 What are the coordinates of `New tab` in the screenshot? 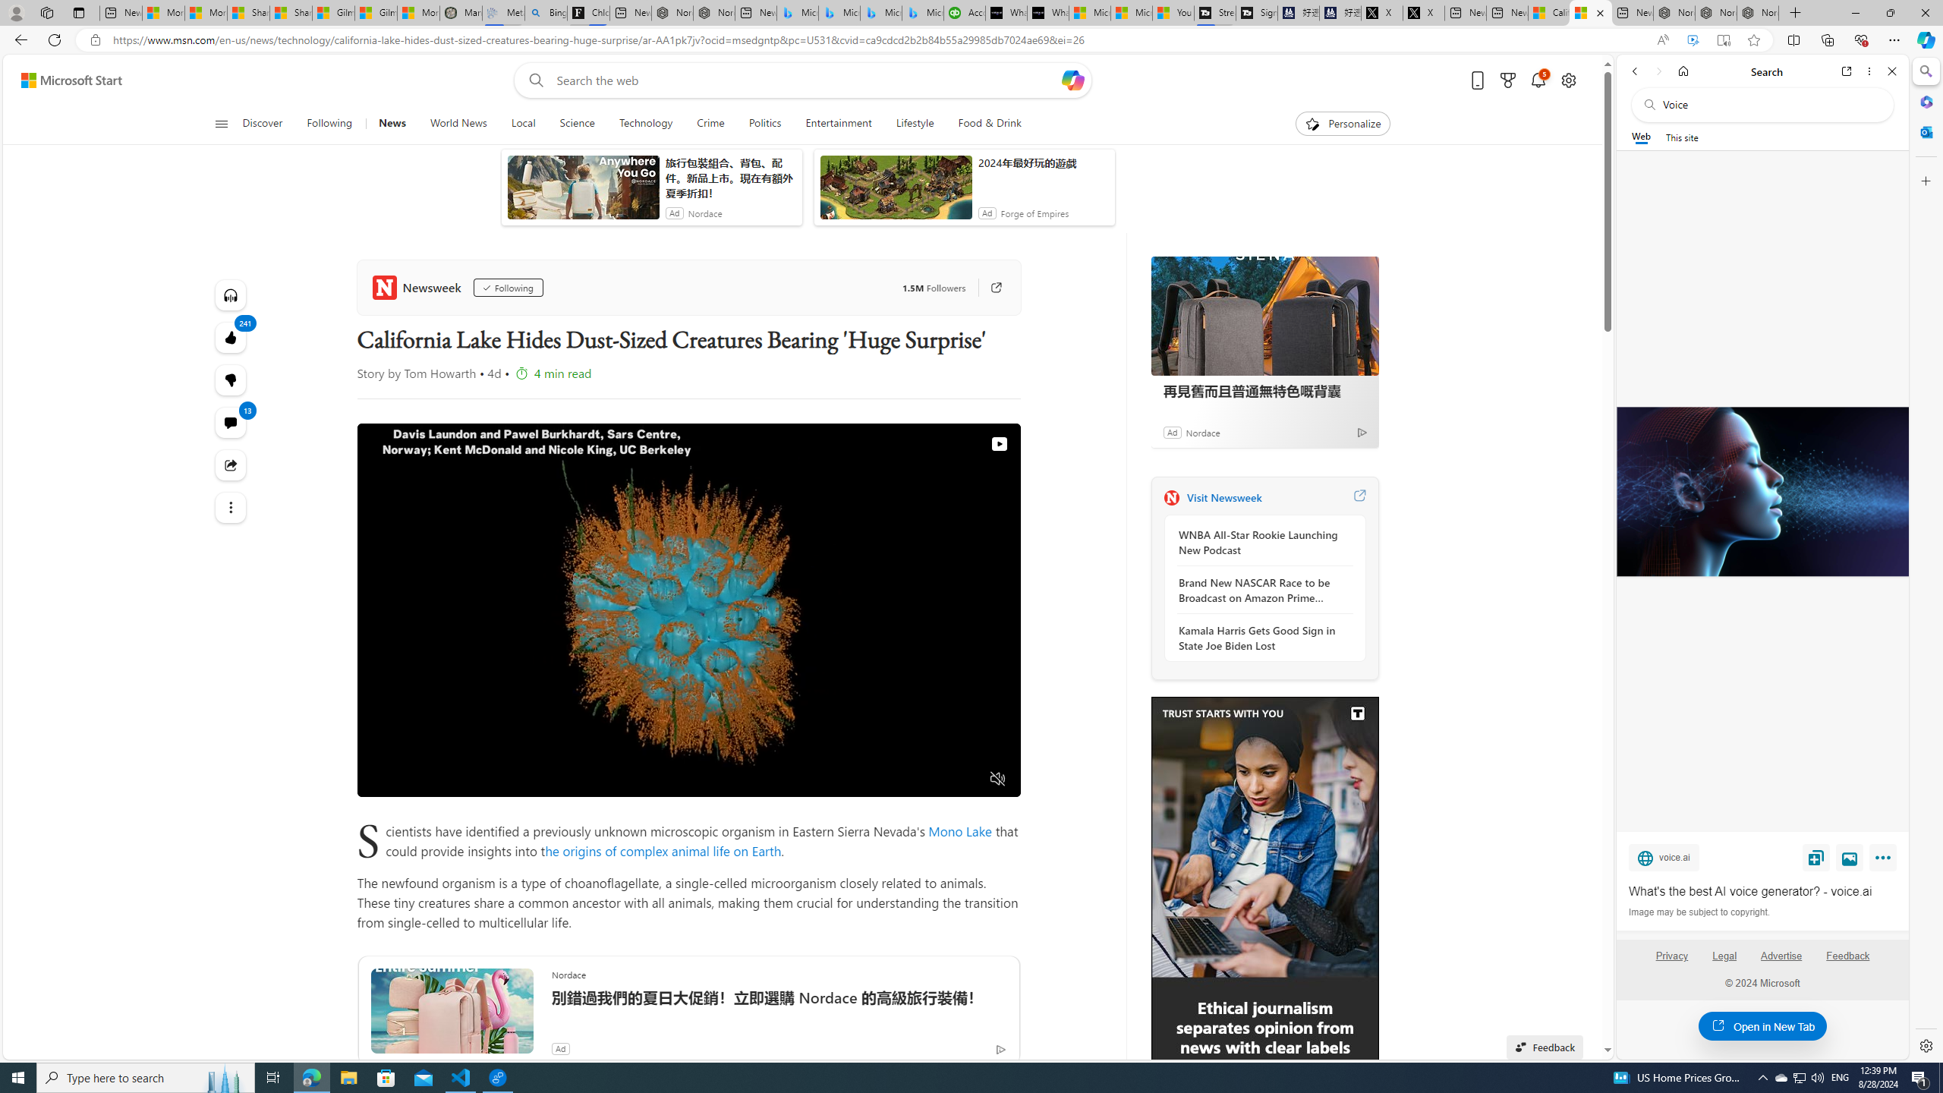 It's located at (1632, 13).